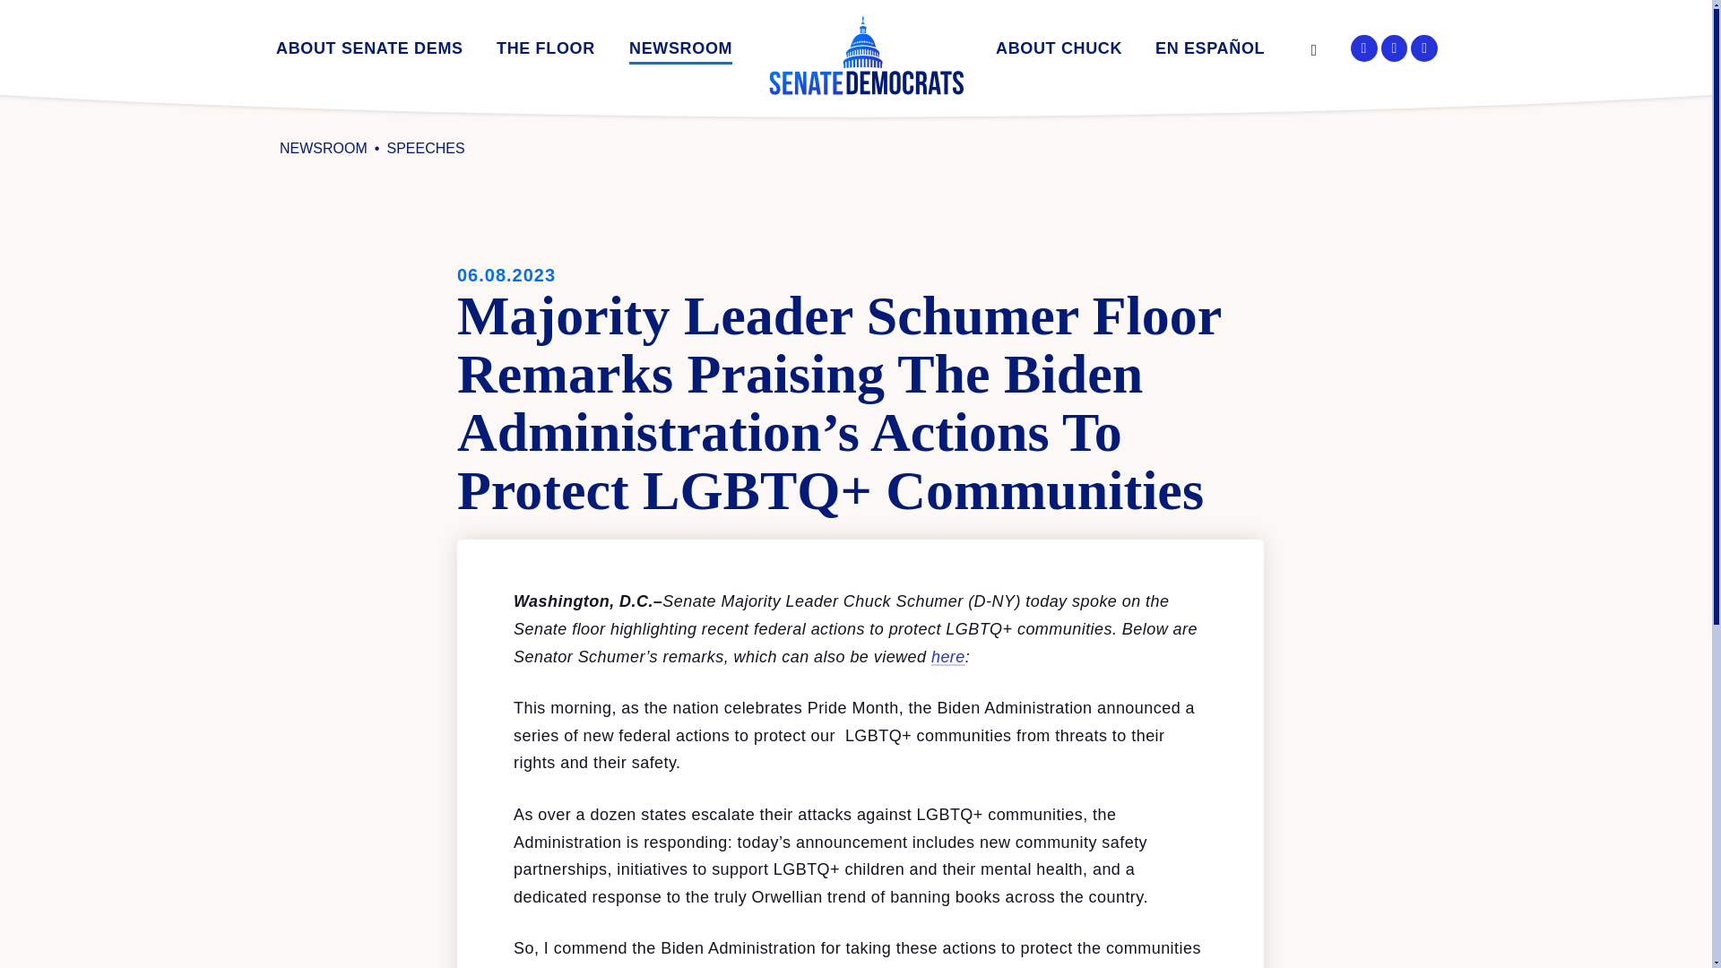 The image size is (1721, 968). What do you see at coordinates (1311, 51) in the screenshot?
I see `Website Search Open` at bounding box center [1311, 51].